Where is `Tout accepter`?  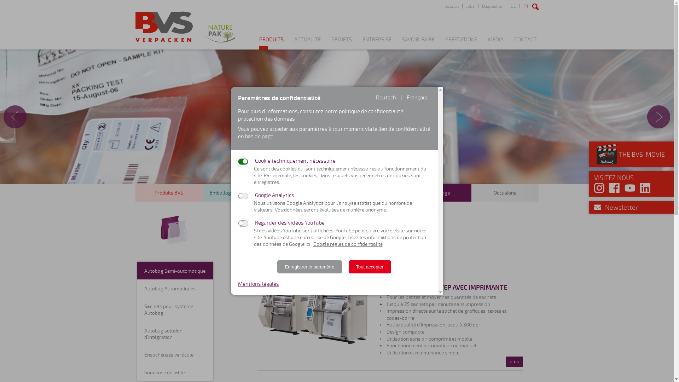 Tout accepter is located at coordinates (370, 267).